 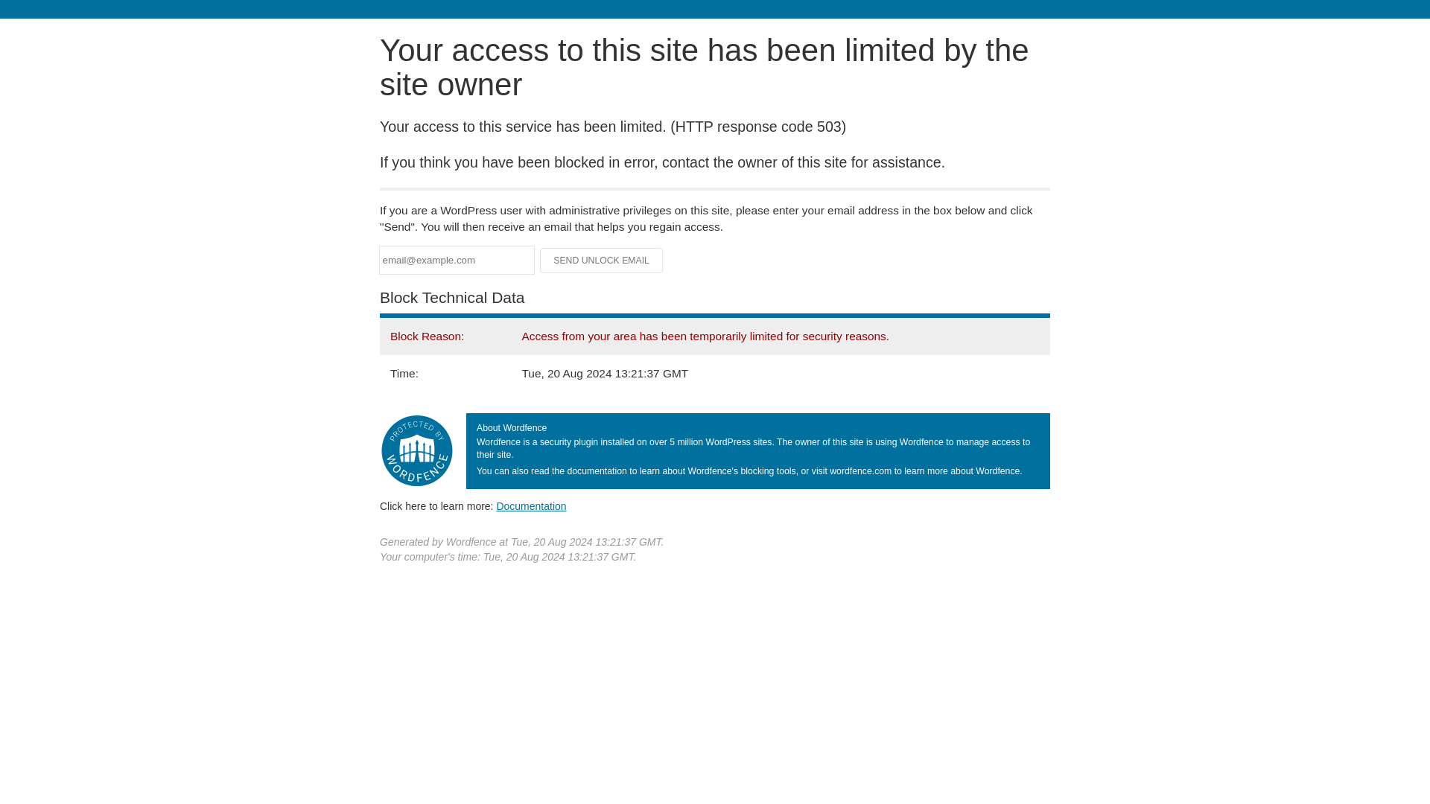 I want to click on Documentation, so click(x=531, y=505).